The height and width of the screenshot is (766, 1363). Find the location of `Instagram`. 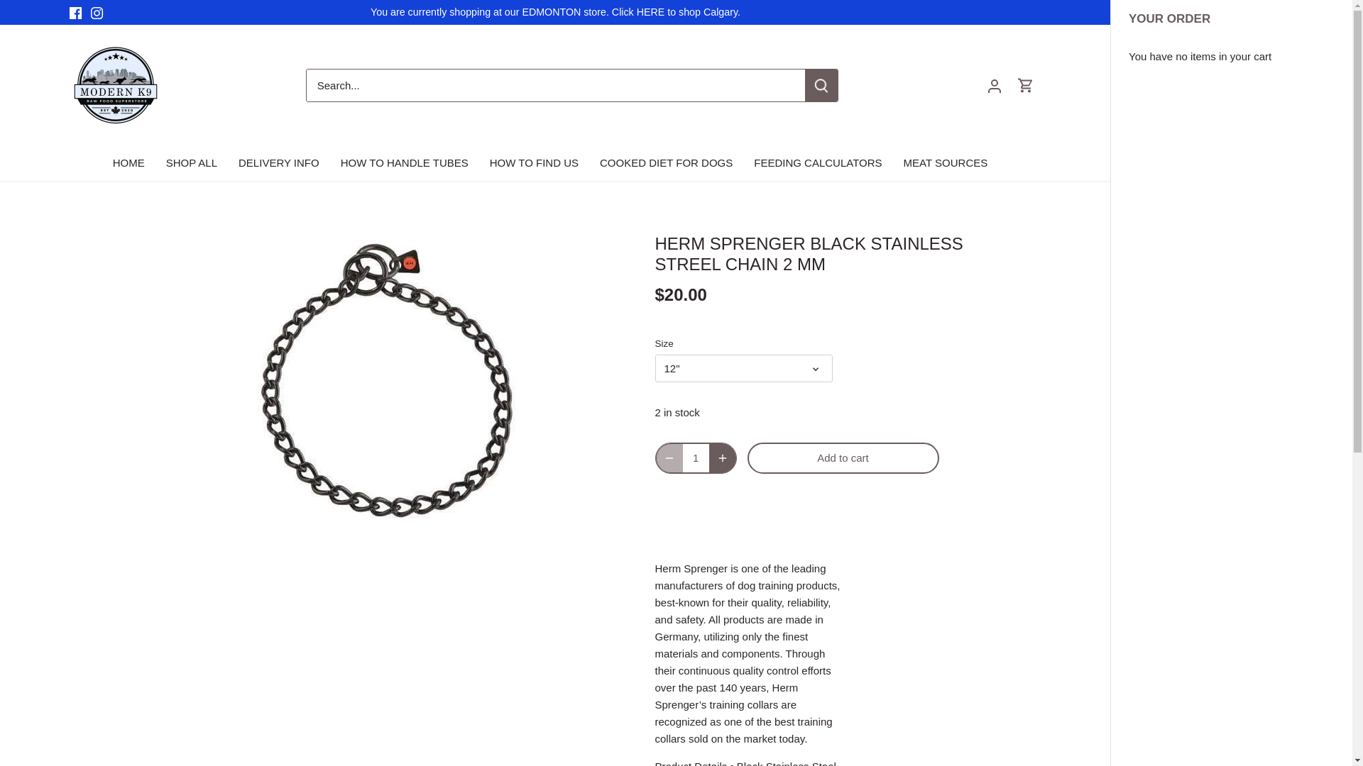

Instagram is located at coordinates (97, 13).